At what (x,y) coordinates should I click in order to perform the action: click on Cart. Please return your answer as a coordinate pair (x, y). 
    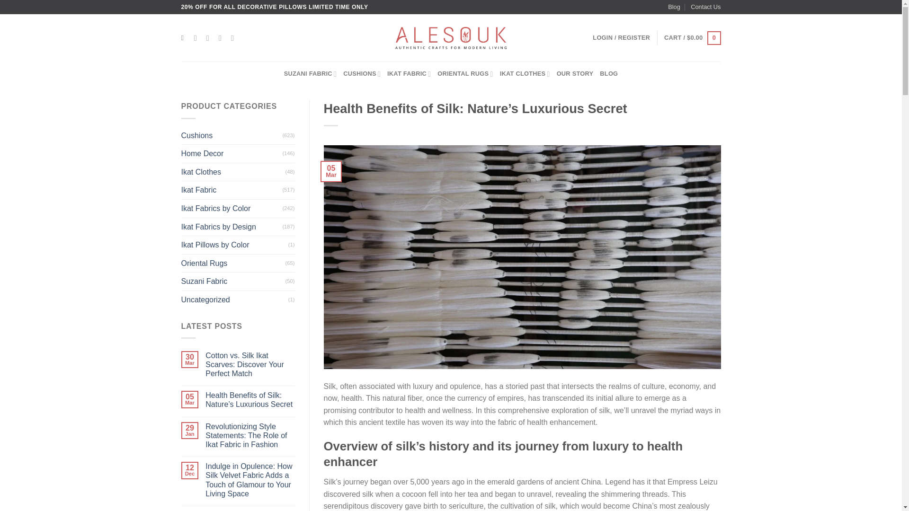
    Looking at the image, I should click on (692, 38).